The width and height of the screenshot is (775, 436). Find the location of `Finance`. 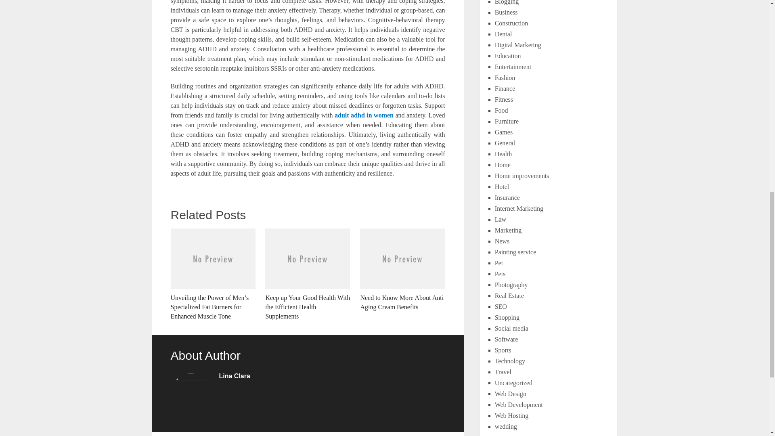

Finance is located at coordinates (505, 88).